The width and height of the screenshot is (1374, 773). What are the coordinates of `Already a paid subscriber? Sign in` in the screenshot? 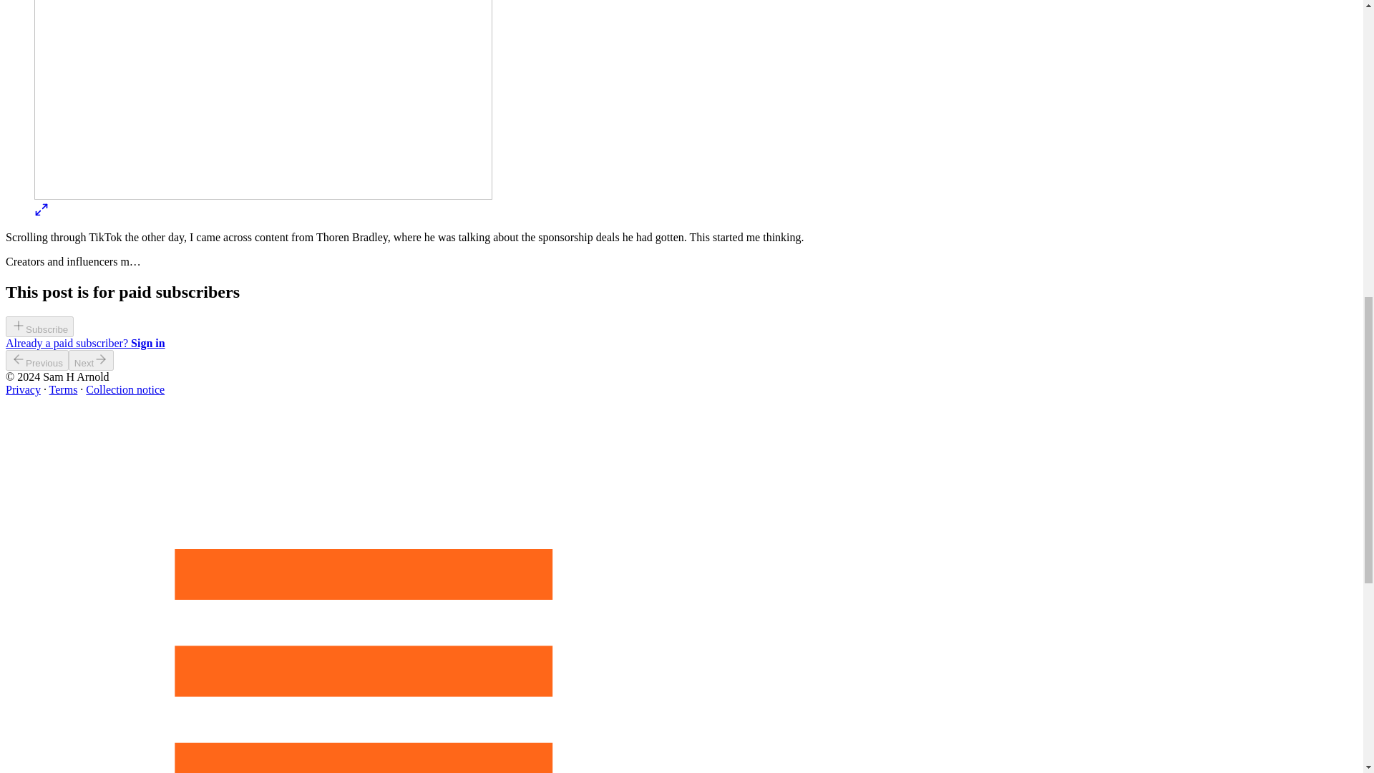 It's located at (84, 343).